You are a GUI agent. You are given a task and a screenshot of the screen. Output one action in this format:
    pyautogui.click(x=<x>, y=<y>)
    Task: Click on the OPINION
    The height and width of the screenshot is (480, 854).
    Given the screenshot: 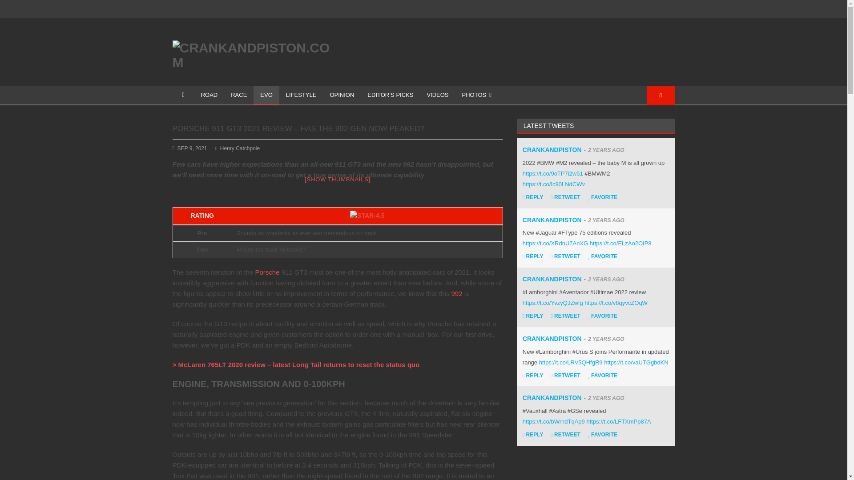 What is the action you would take?
    pyautogui.click(x=342, y=95)
    